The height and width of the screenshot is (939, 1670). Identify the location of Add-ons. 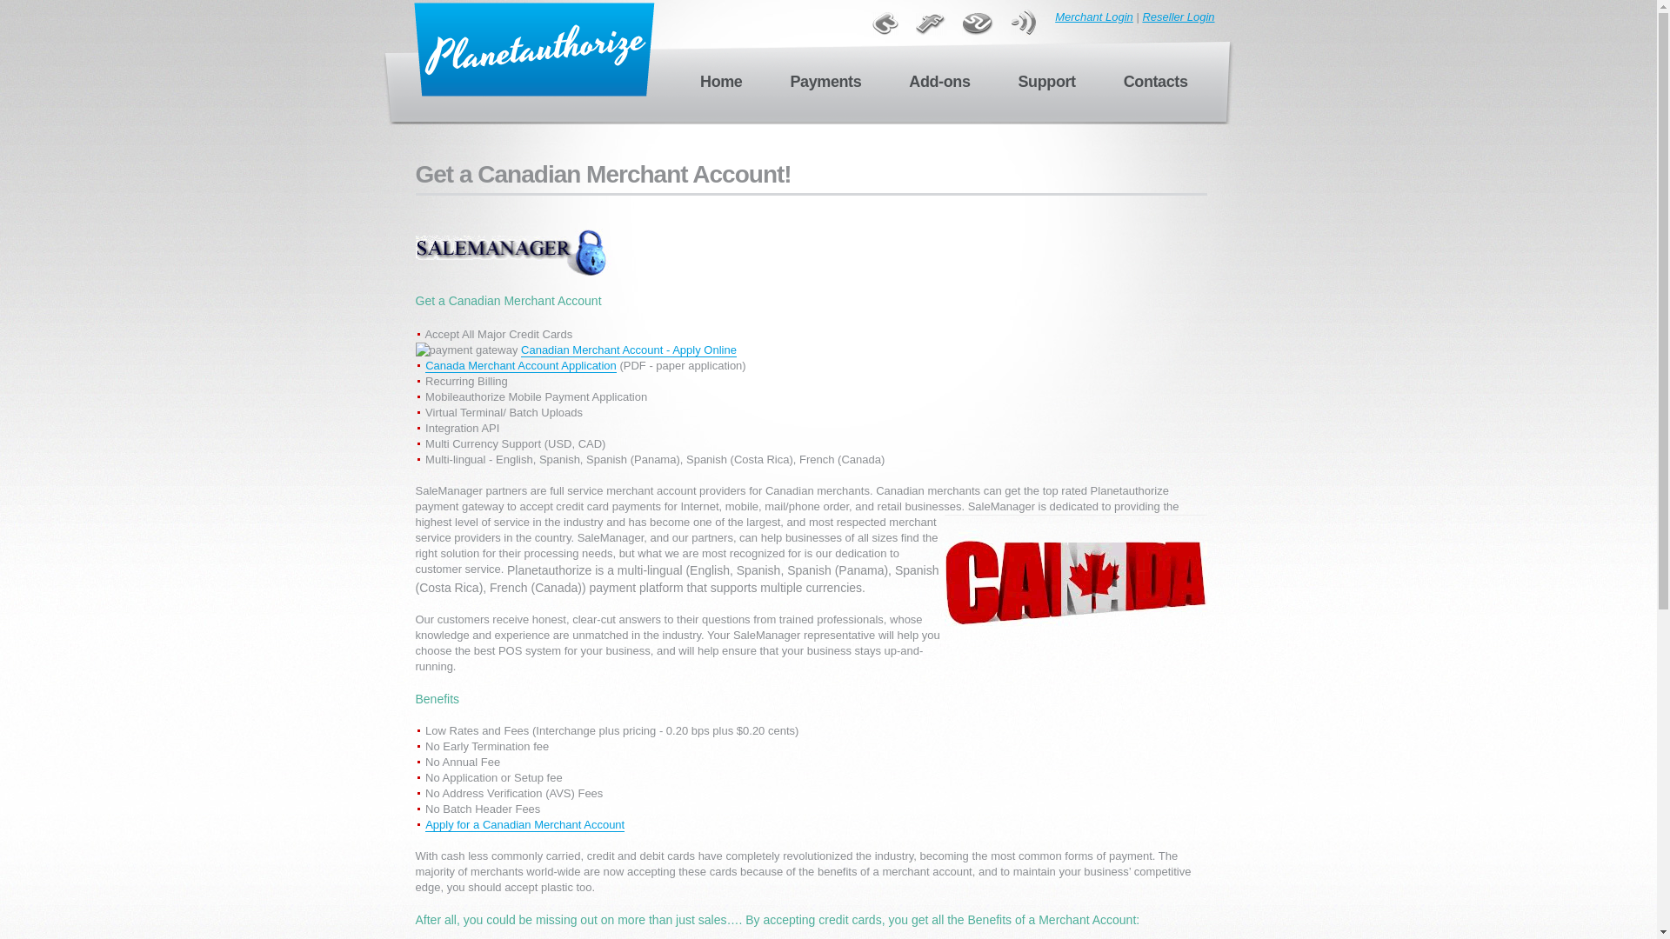
(939, 82).